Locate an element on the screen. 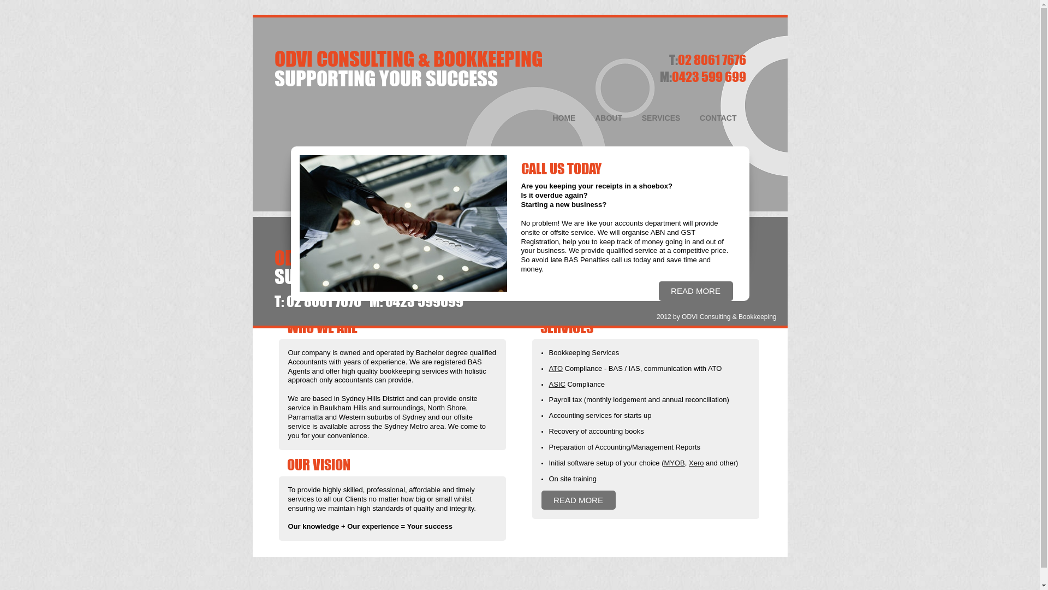  SERVICES is located at coordinates (662, 118).